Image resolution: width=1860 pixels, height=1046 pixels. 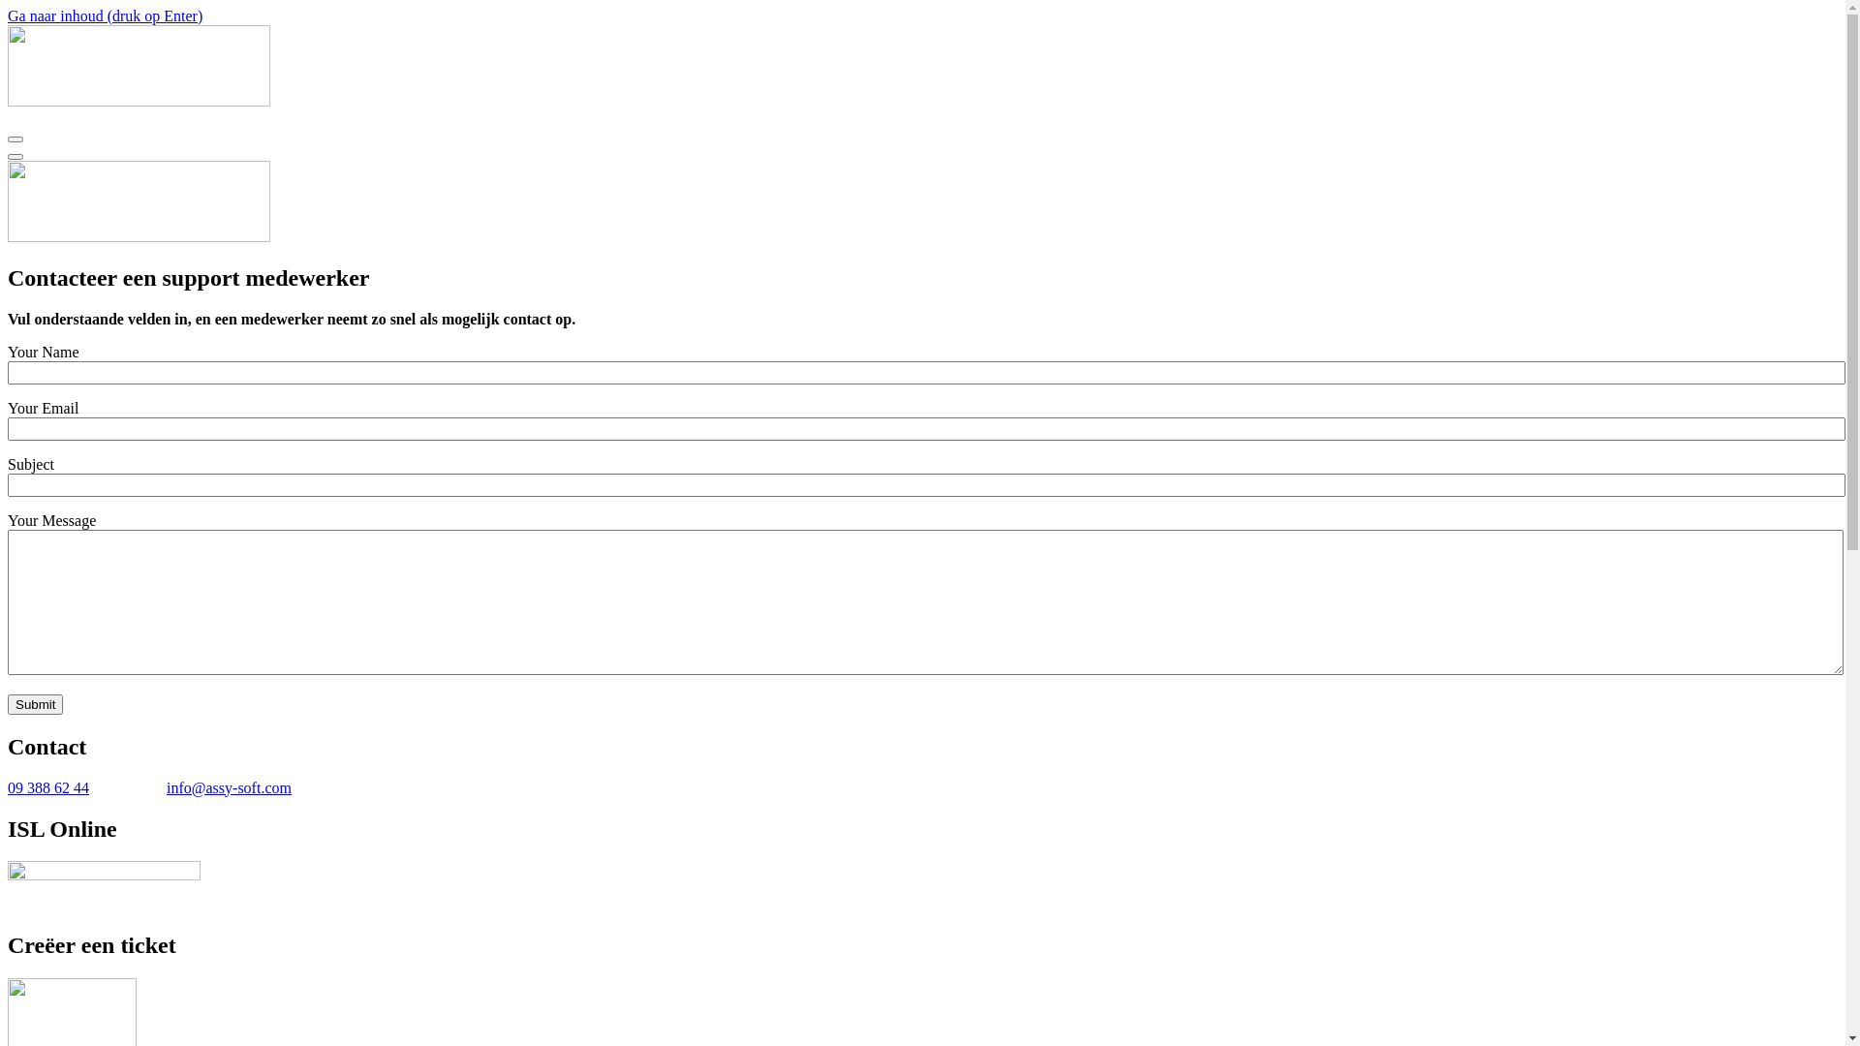 I want to click on info@assy-soft.com, so click(x=229, y=788).